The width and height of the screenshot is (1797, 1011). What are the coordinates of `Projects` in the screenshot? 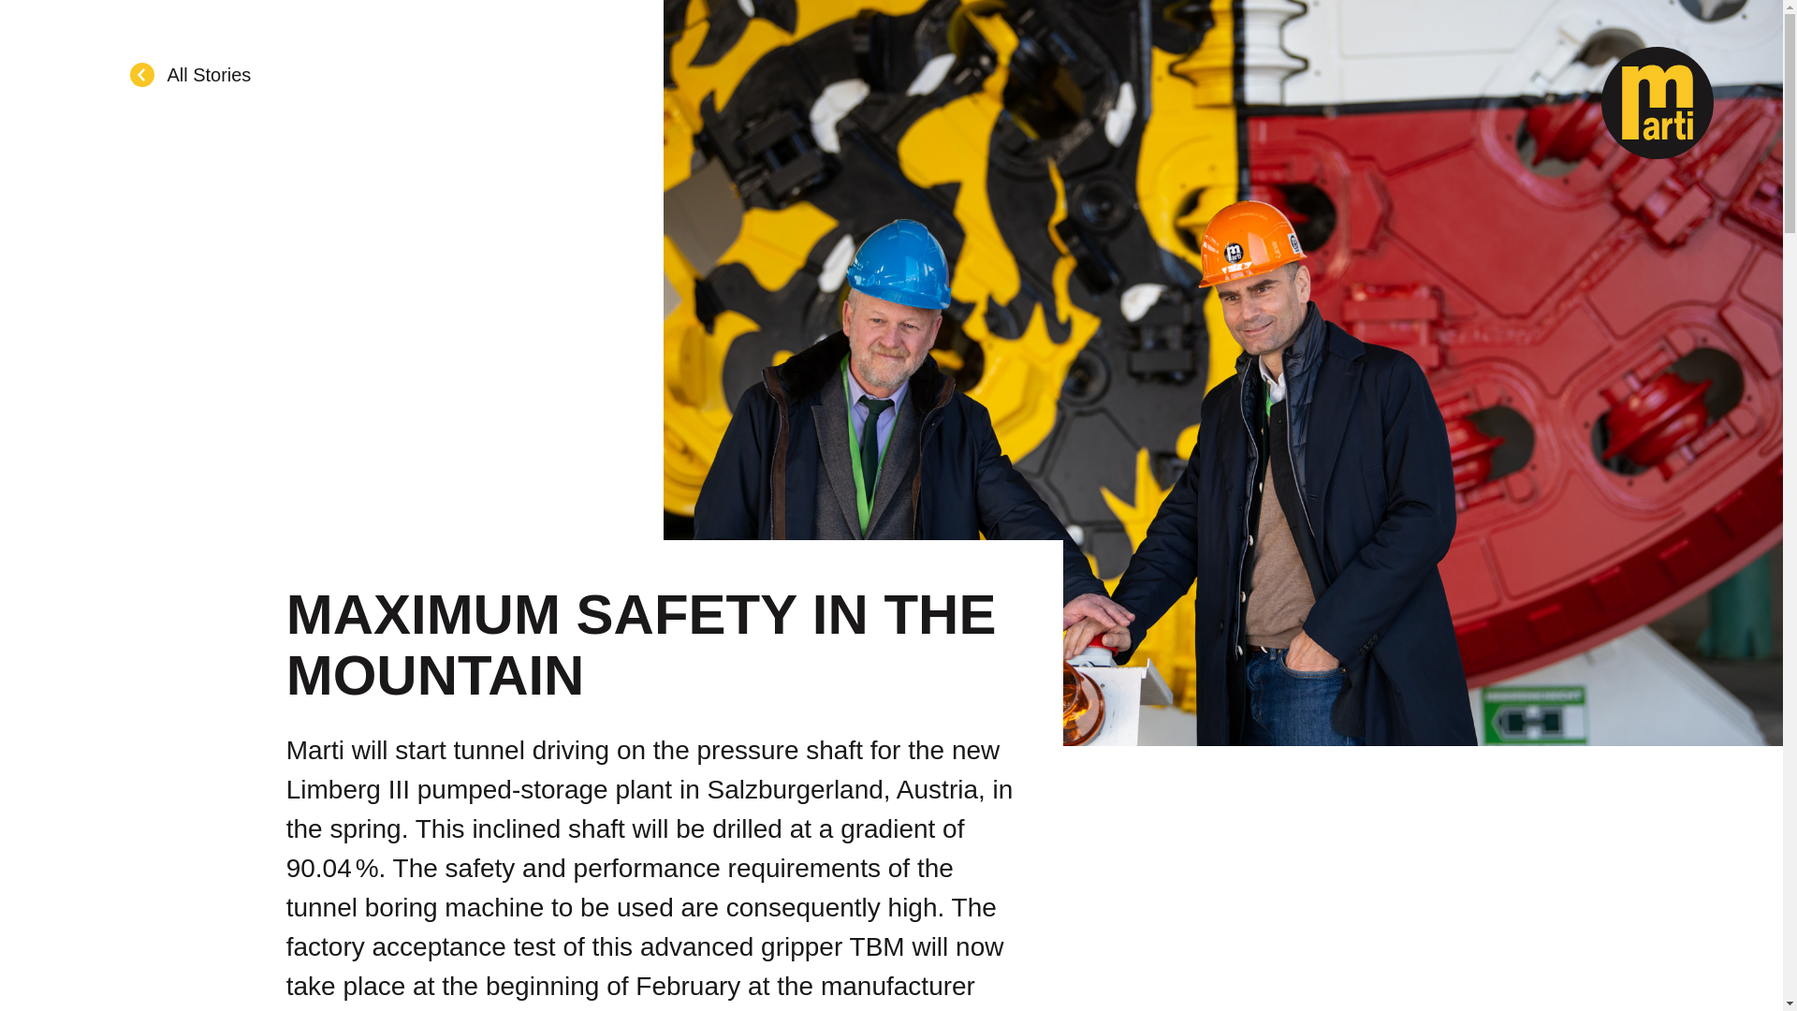 It's located at (833, 839).